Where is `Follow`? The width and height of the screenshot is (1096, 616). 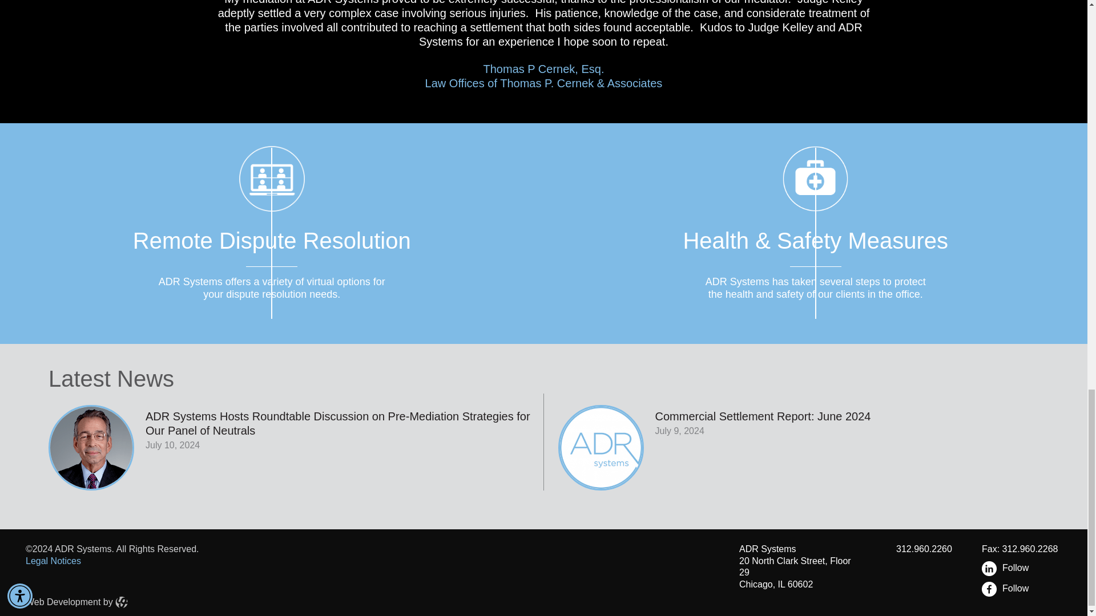
Follow is located at coordinates (1027, 568).